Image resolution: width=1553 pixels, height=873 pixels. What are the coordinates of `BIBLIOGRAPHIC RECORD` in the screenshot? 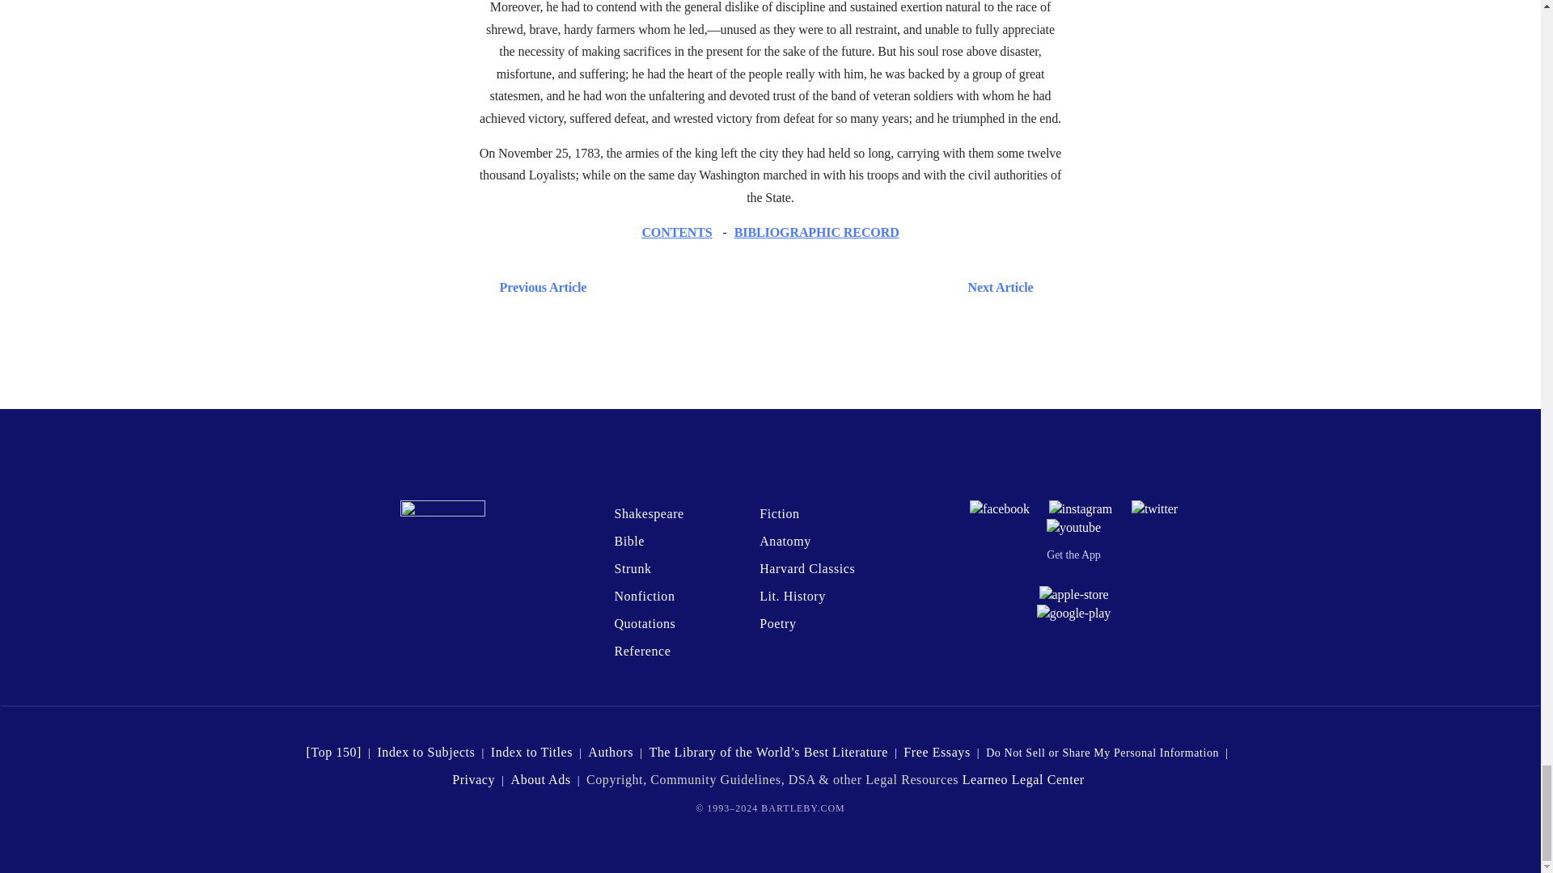 It's located at (817, 231).